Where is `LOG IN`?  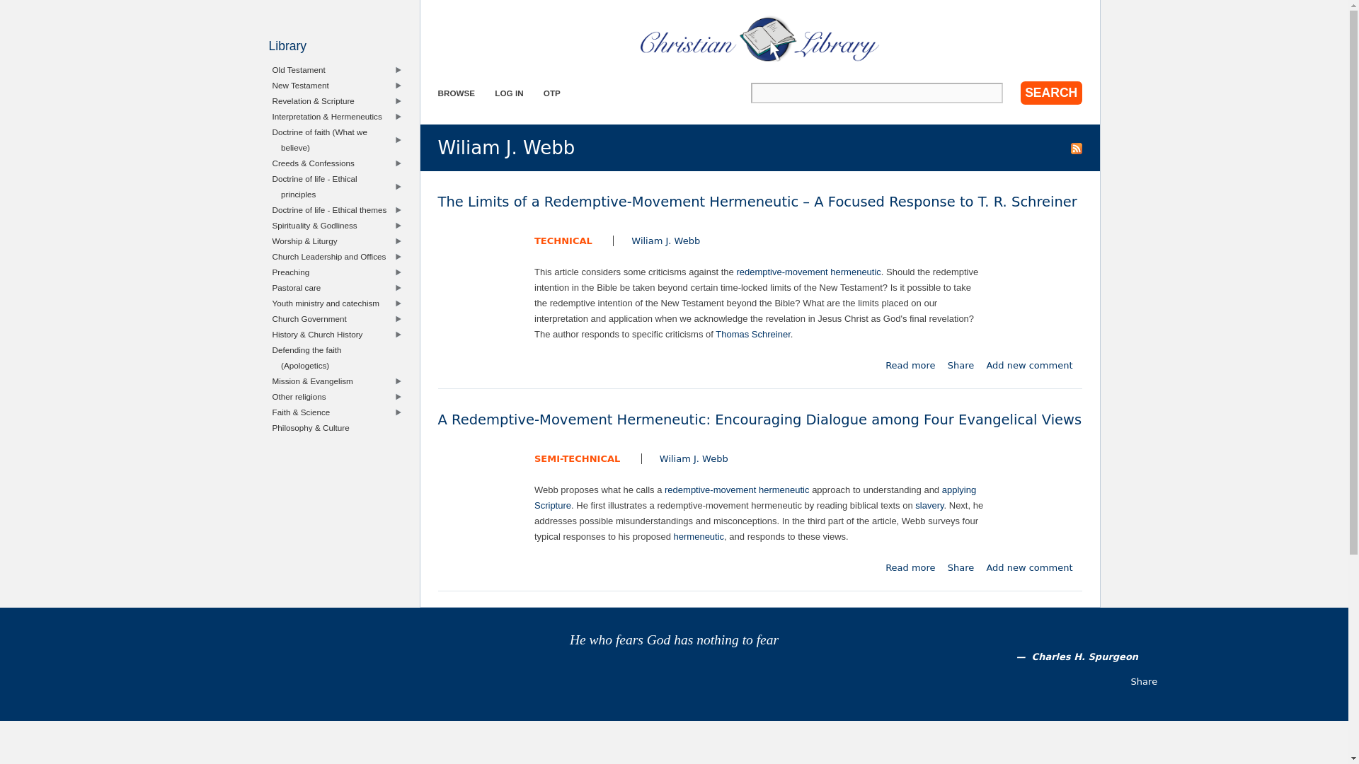 LOG IN is located at coordinates (508, 93).